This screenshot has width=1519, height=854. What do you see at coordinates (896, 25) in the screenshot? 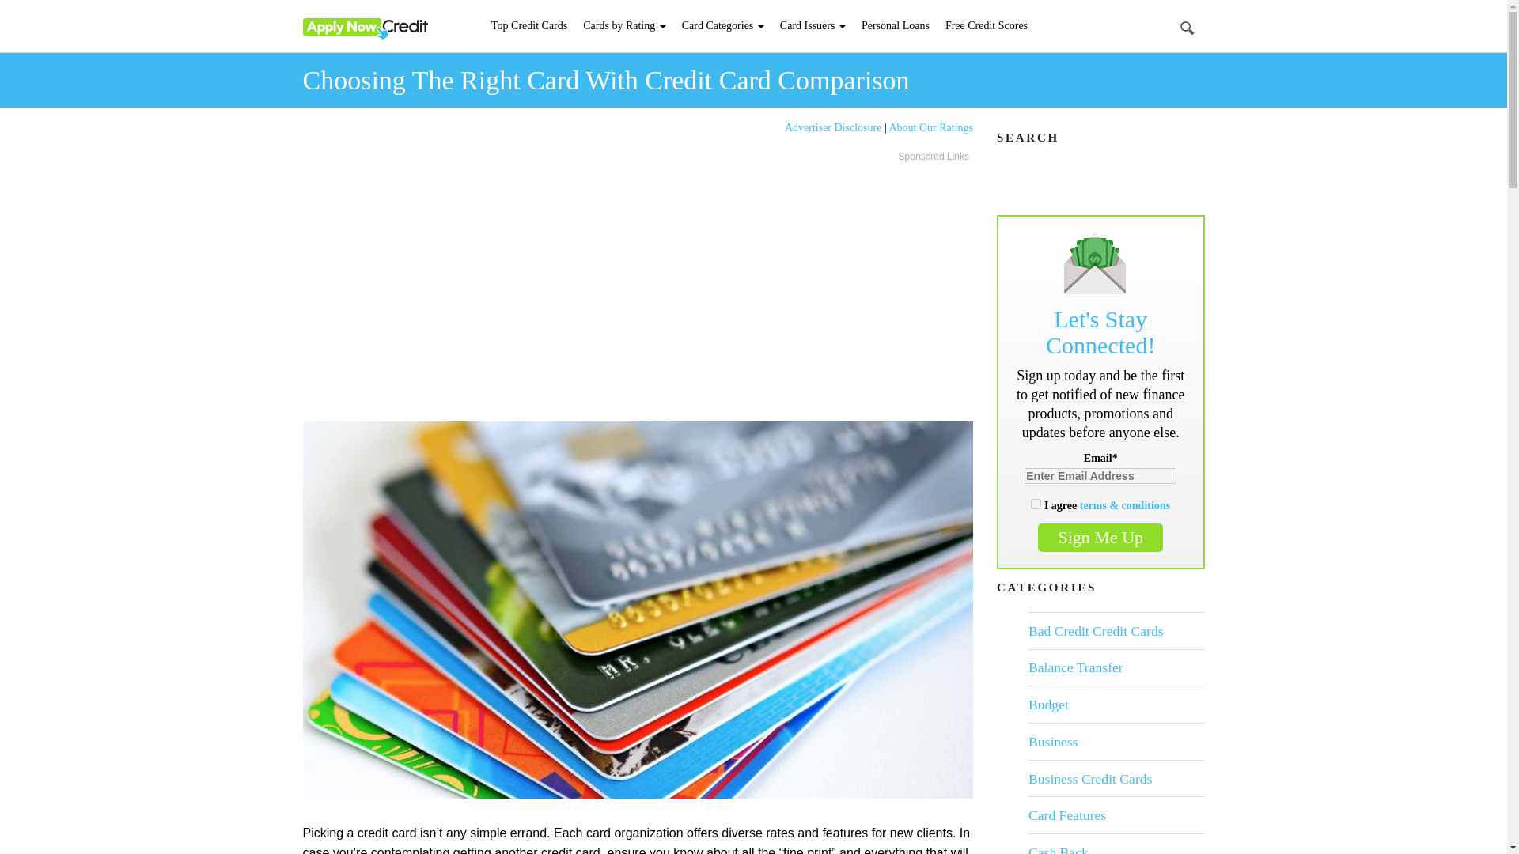
I see `Personal Loans` at bounding box center [896, 25].